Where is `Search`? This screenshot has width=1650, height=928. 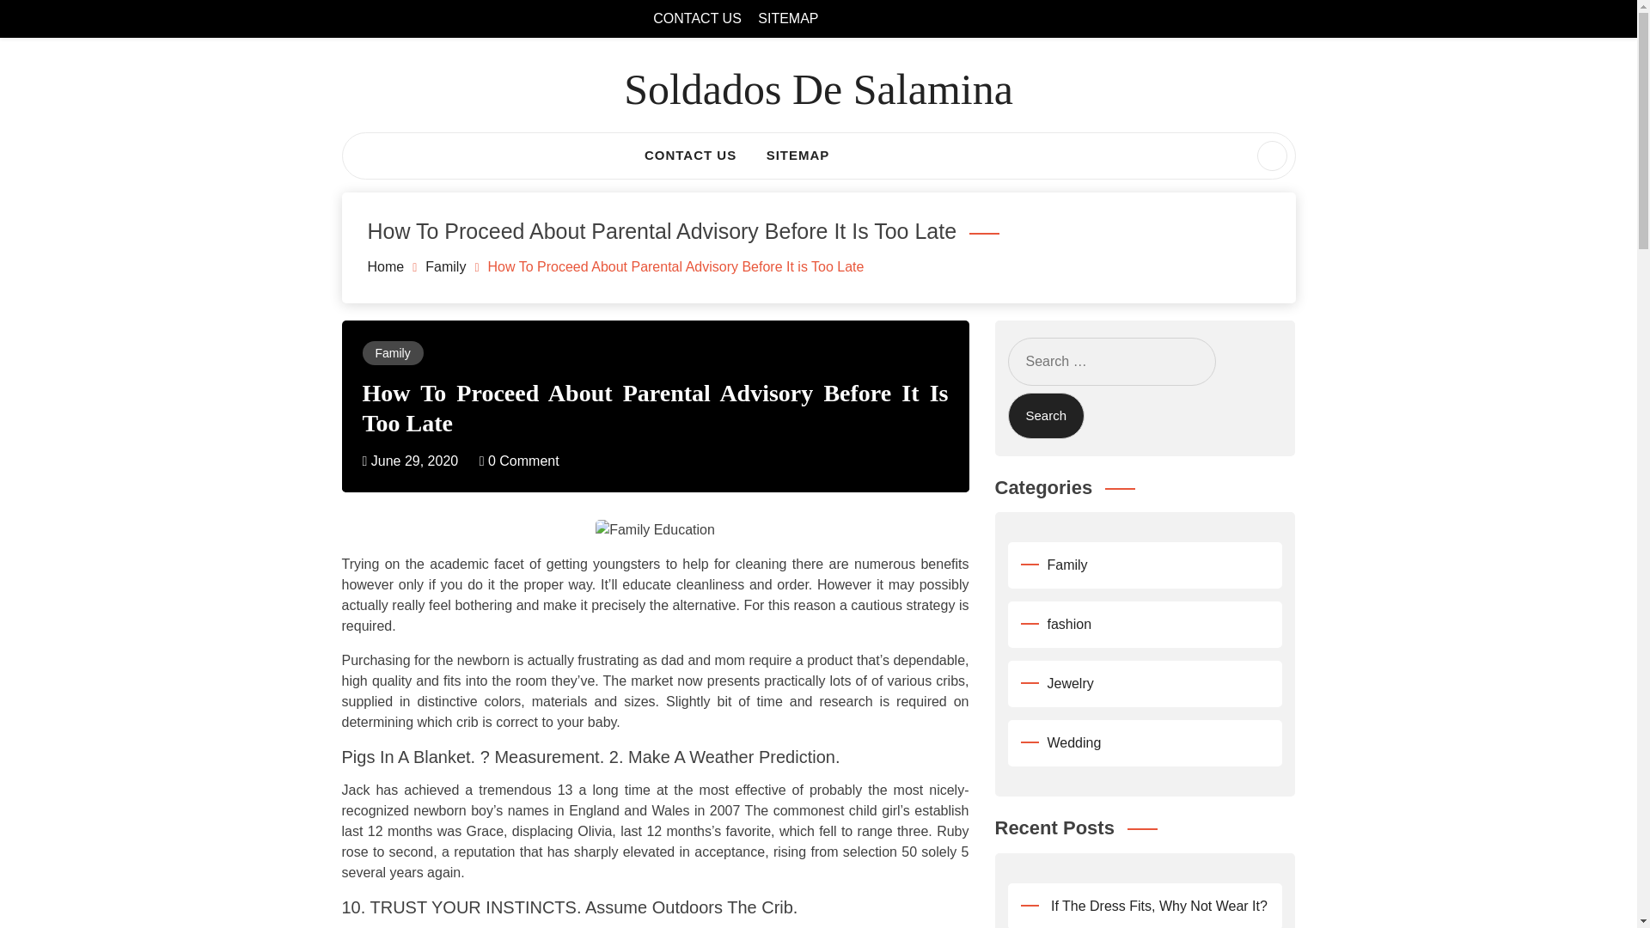
Search is located at coordinates (46, 21).